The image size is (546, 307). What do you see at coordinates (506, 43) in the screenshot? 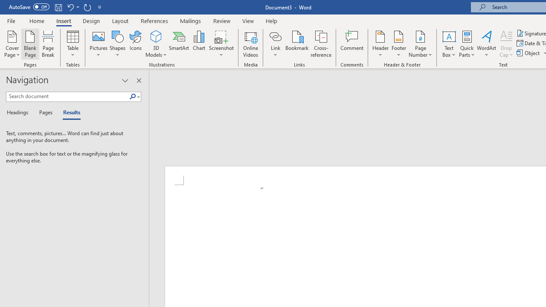
I see `Drop Cap` at bounding box center [506, 43].